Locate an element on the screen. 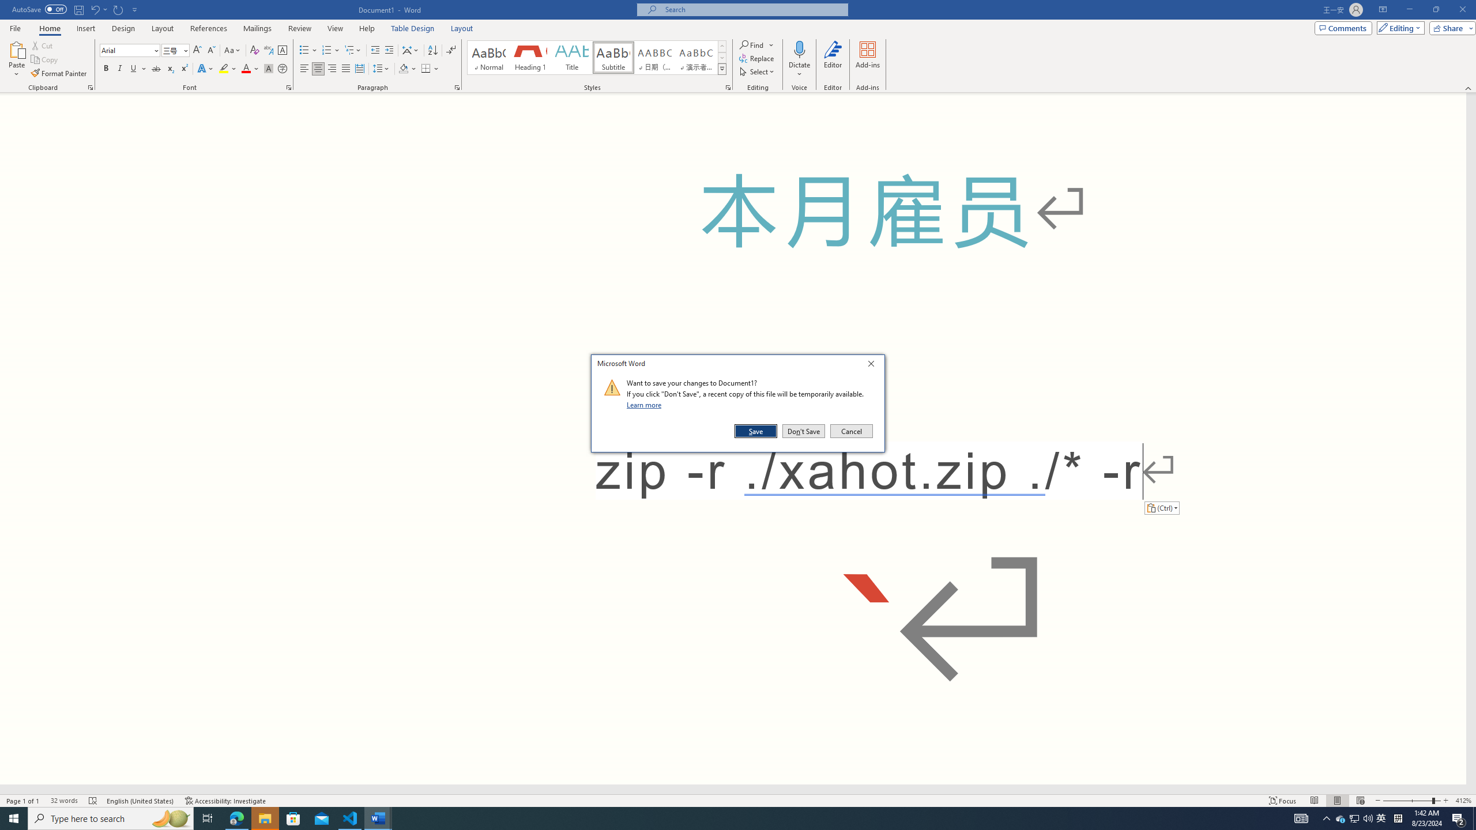  Undo Paste is located at coordinates (98, 9).